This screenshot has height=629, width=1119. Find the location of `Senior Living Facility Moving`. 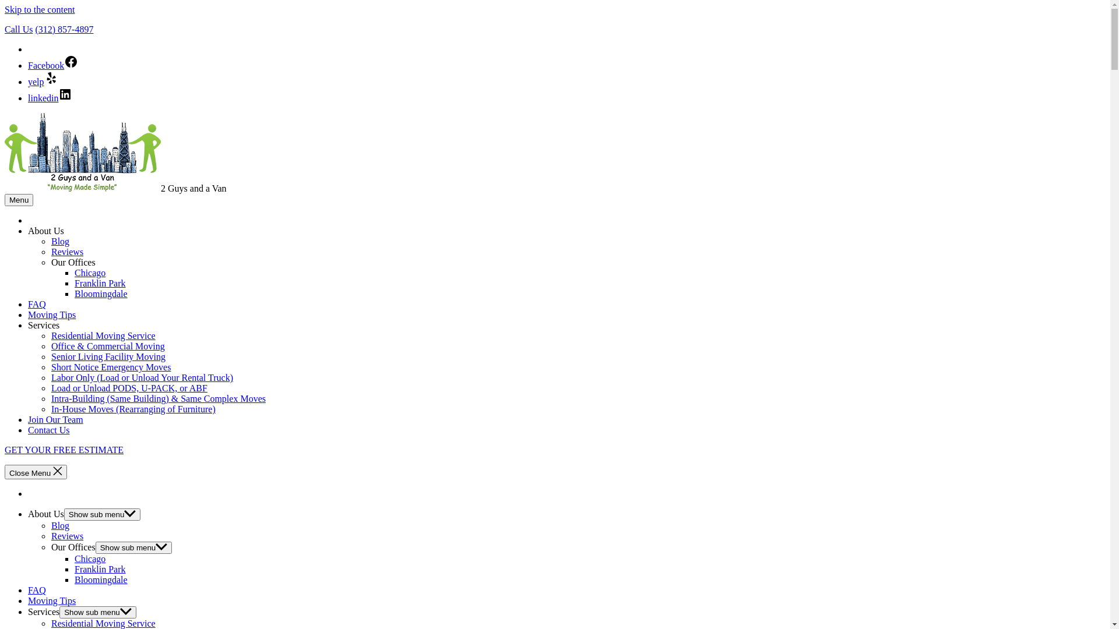

Senior Living Facility Moving is located at coordinates (108, 356).